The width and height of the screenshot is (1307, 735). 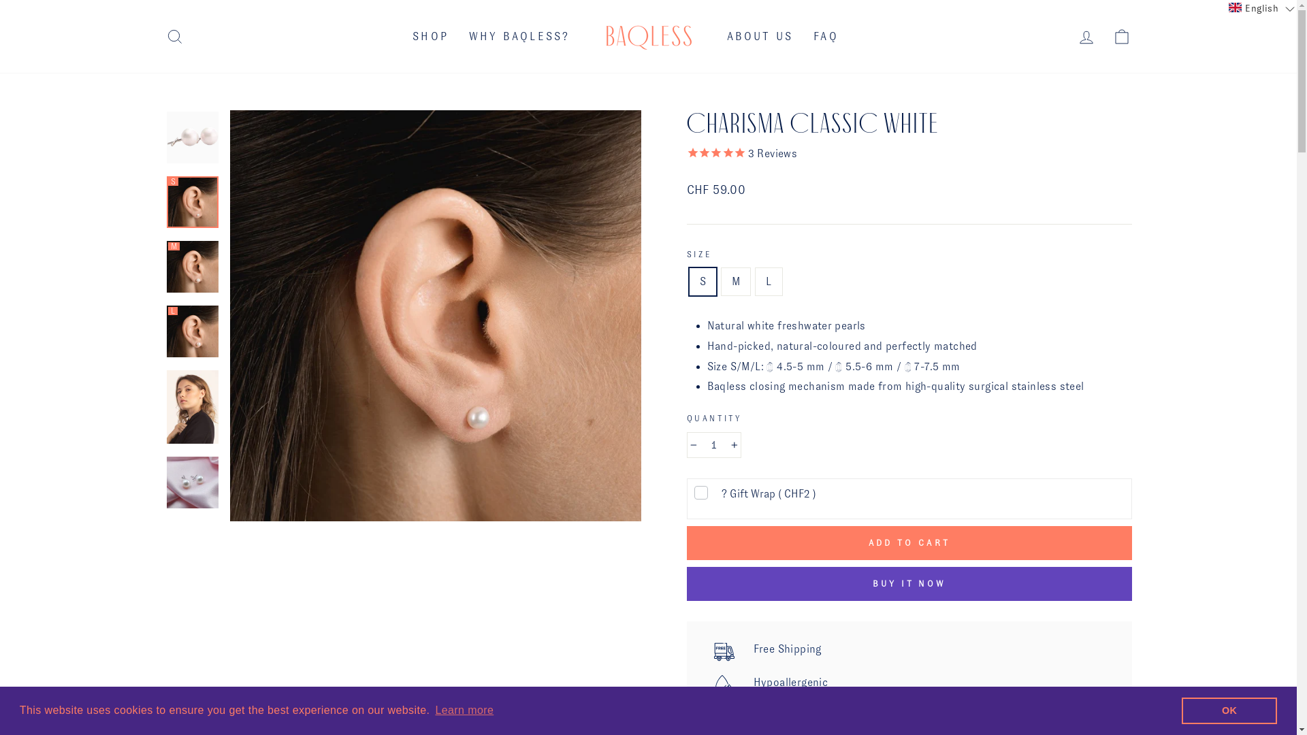 What do you see at coordinates (174, 37) in the screenshot?
I see `SEARCH` at bounding box center [174, 37].